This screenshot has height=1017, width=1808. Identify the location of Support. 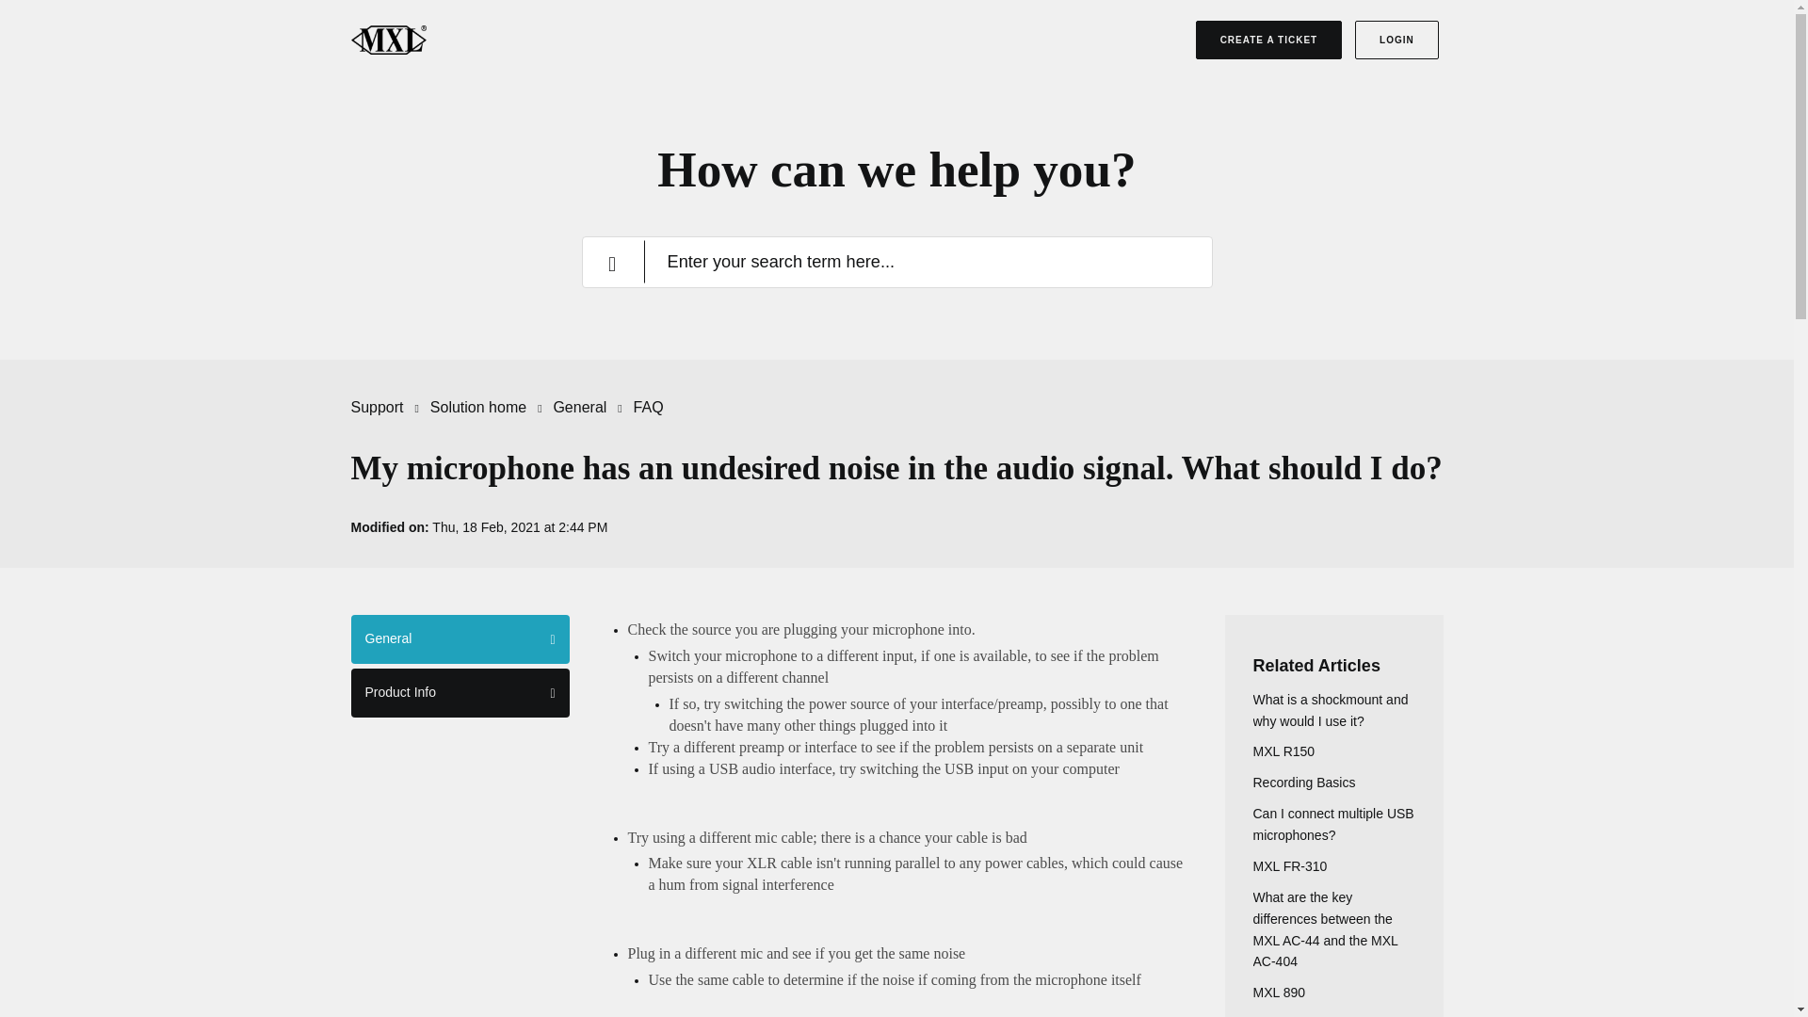
(388, 407).